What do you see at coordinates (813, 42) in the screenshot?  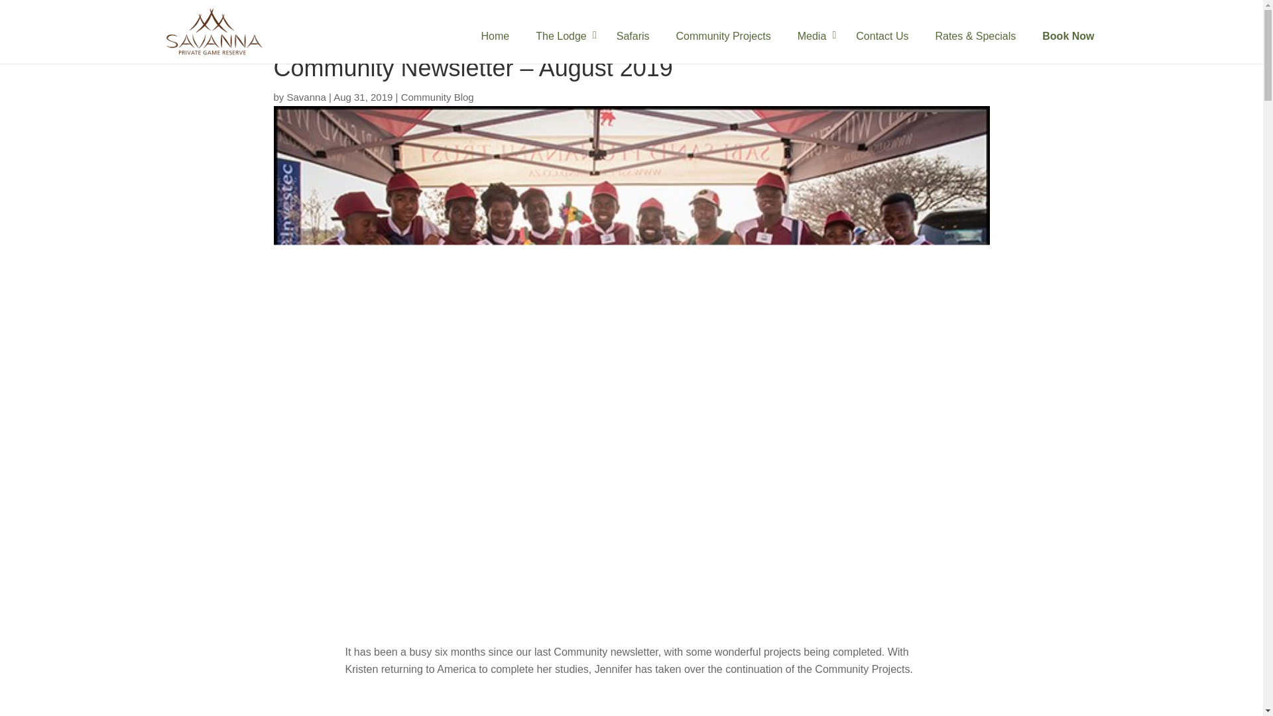 I see `Media` at bounding box center [813, 42].